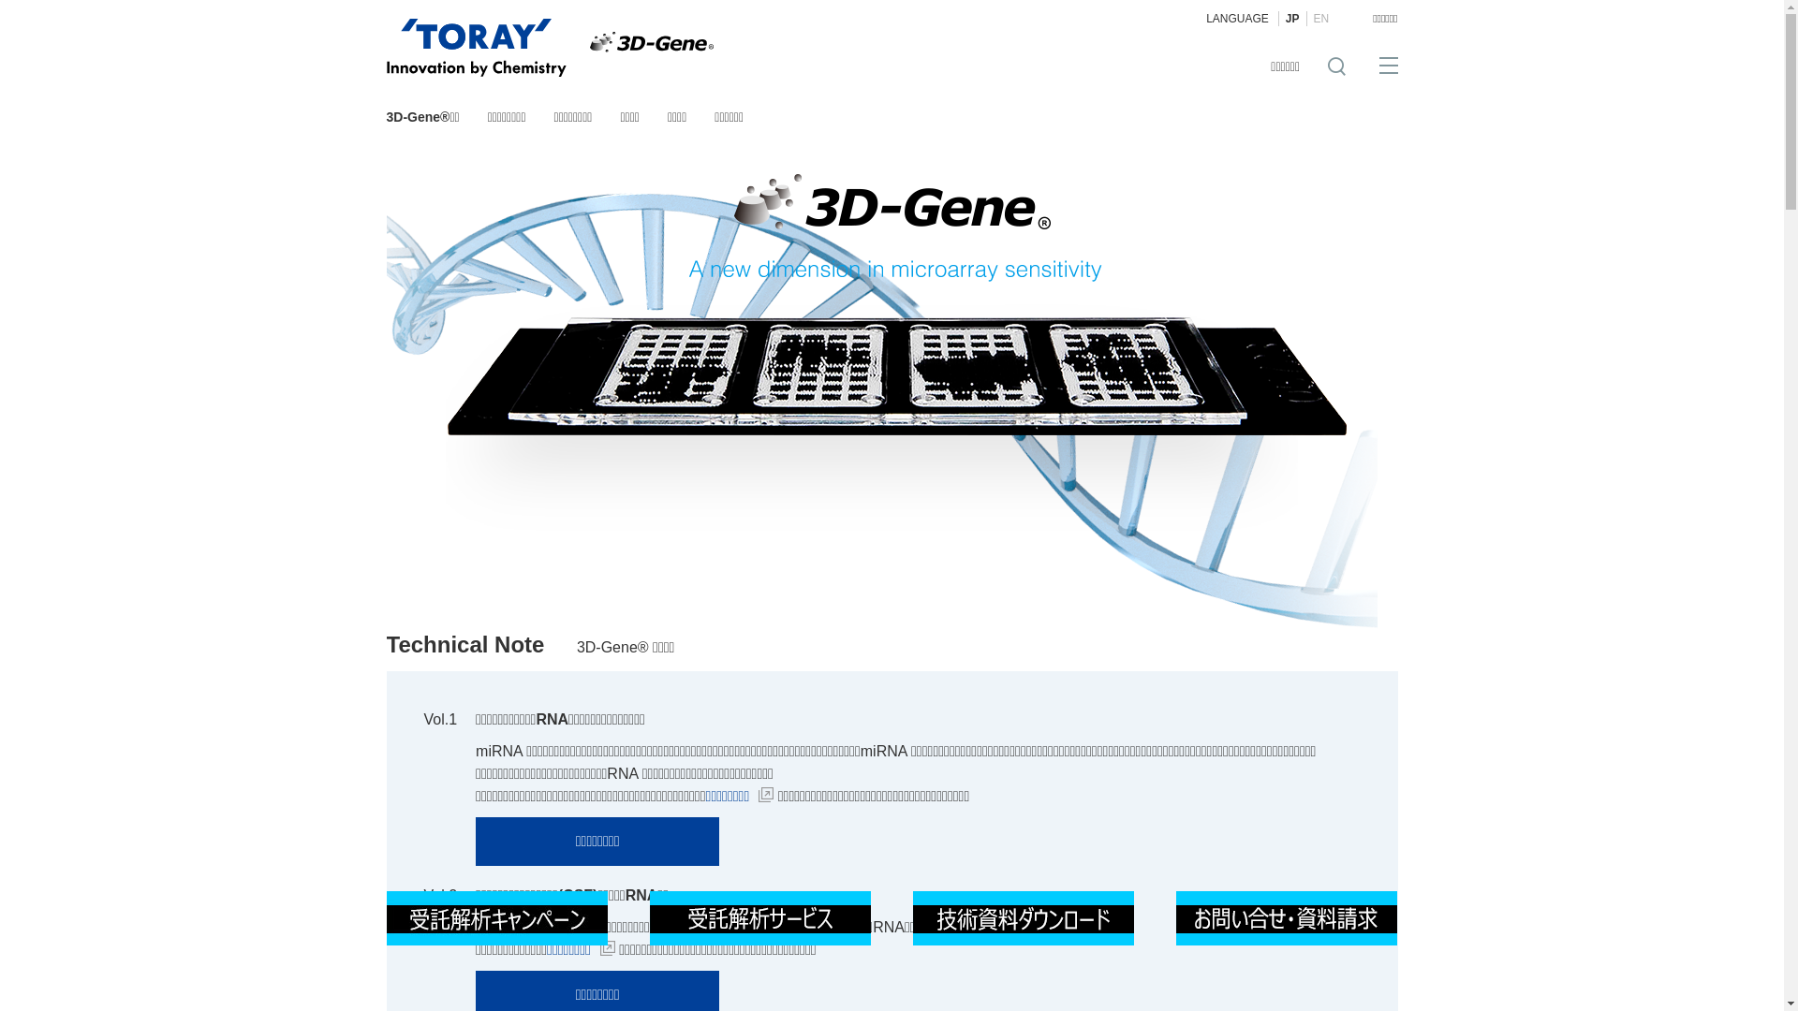 The height and width of the screenshot is (1011, 1798). Describe the element at coordinates (1292, 19) in the screenshot. I see `JP` at that location.